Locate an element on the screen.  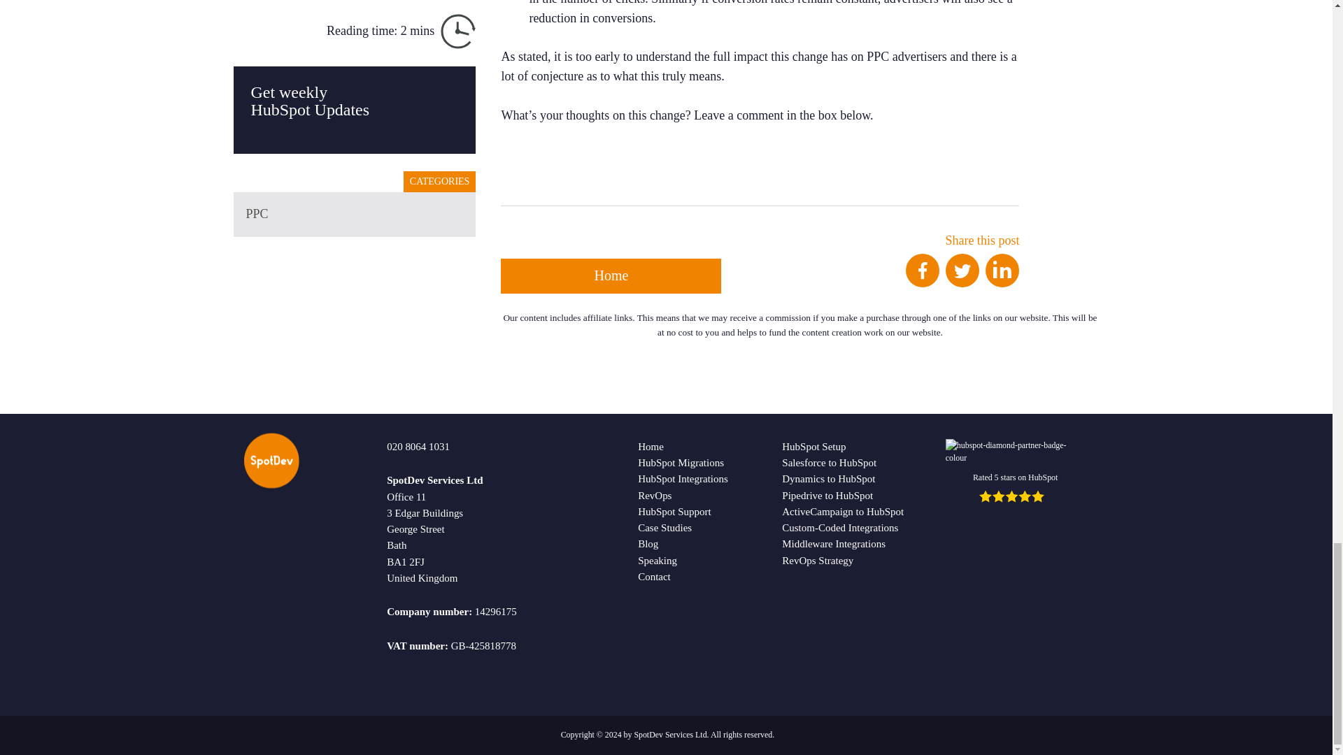
Share on Twitter is located at coordinates (962, 282).